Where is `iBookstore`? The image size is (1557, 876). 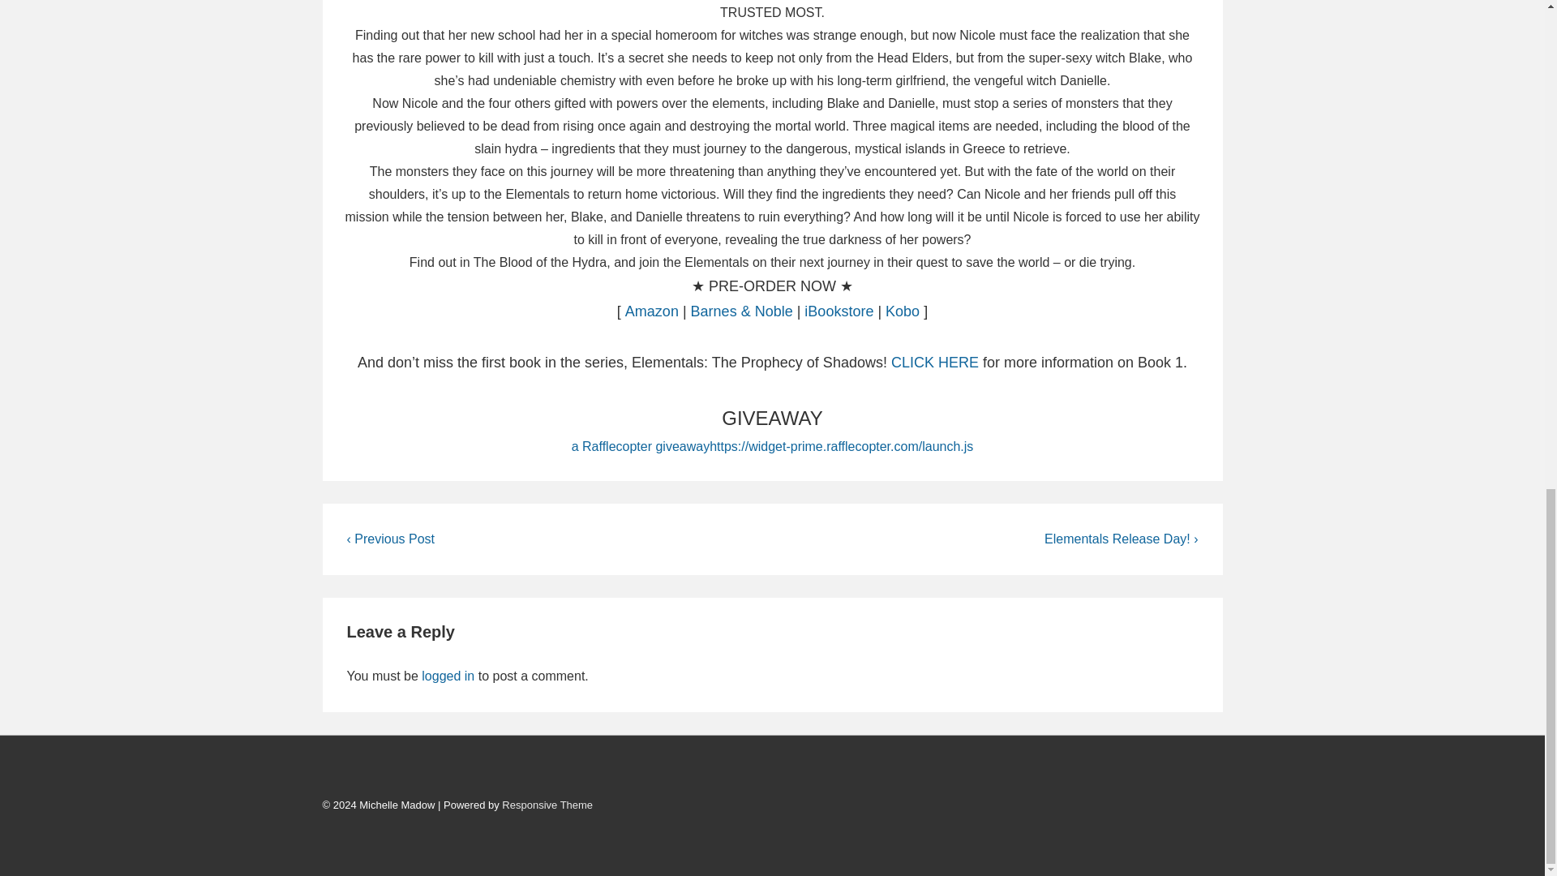
iBookstore is located at coordinates (839, 311).